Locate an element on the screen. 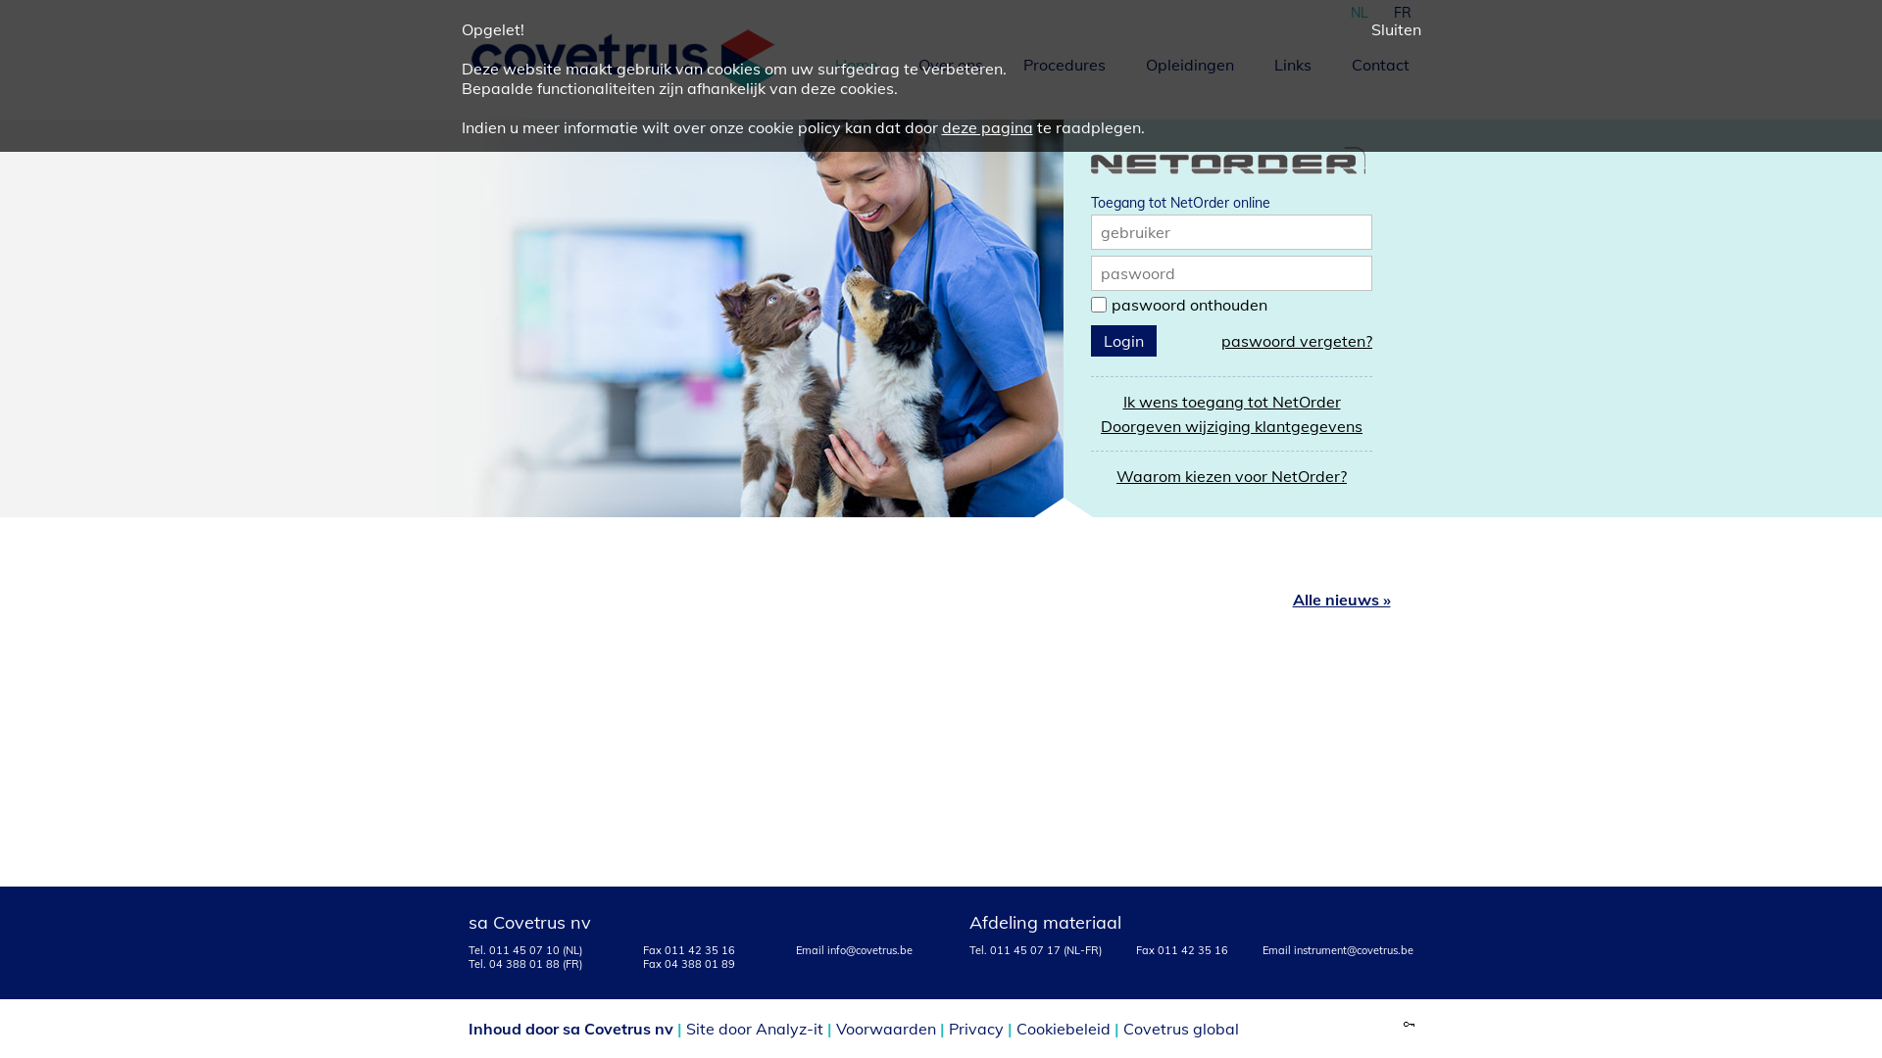  Opleidingen is located at coordinates (1188, 63).